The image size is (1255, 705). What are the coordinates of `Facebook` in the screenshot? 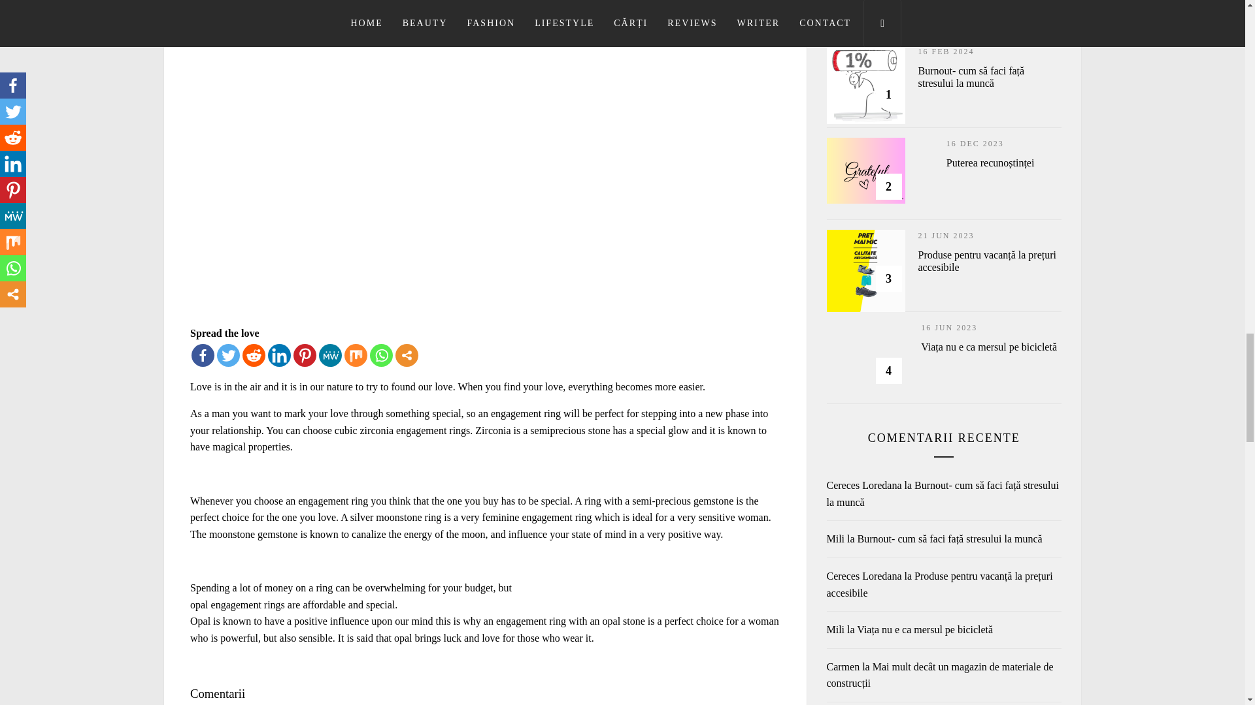 It's located at (203, 355).